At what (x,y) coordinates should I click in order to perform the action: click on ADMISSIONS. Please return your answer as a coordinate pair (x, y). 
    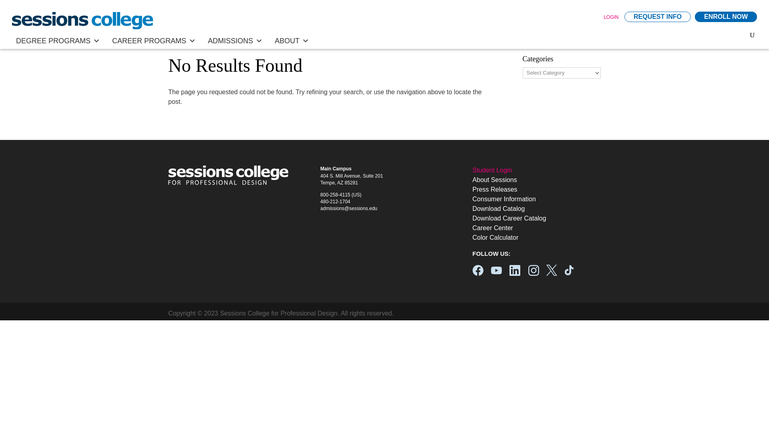
    Looking at the image, I should click on (235, 41).